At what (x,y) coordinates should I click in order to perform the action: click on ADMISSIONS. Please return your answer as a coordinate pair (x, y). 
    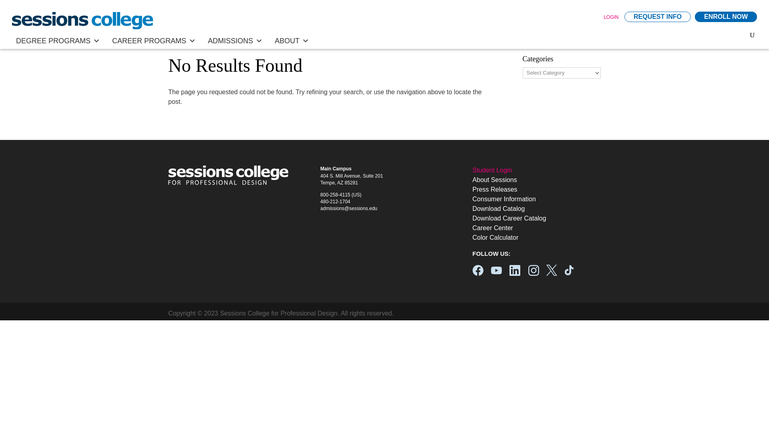
    Looking at the image, I should click on (235, 41).